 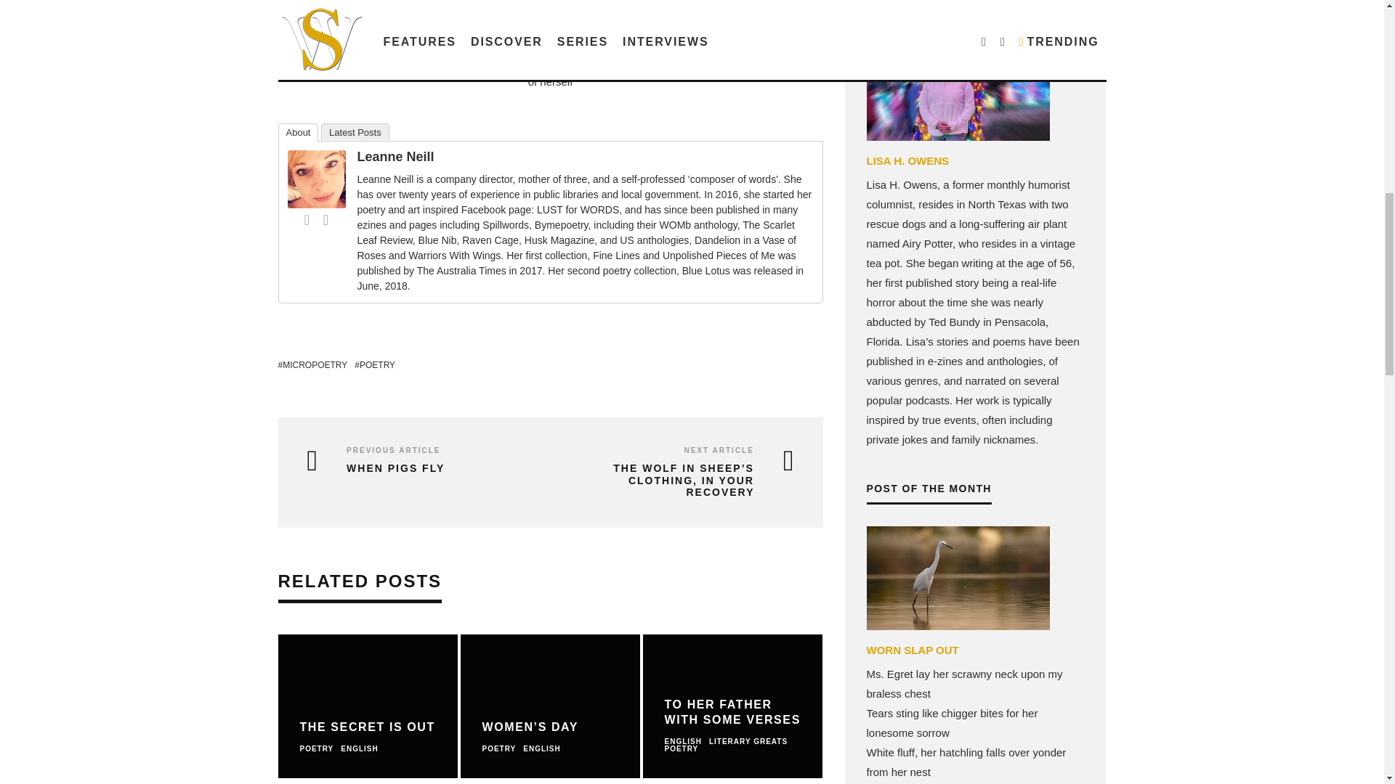 I want to click on Facebook, so click(x=307, y=219).